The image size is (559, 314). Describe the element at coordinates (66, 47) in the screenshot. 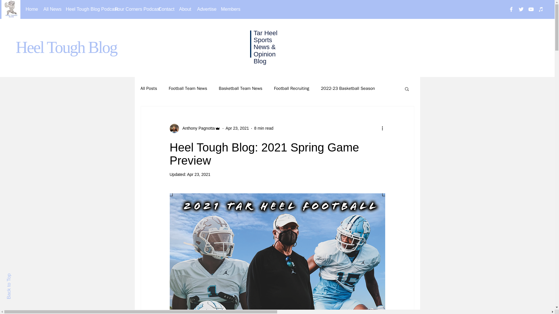

I see `Heel Tough Blog` at that location.